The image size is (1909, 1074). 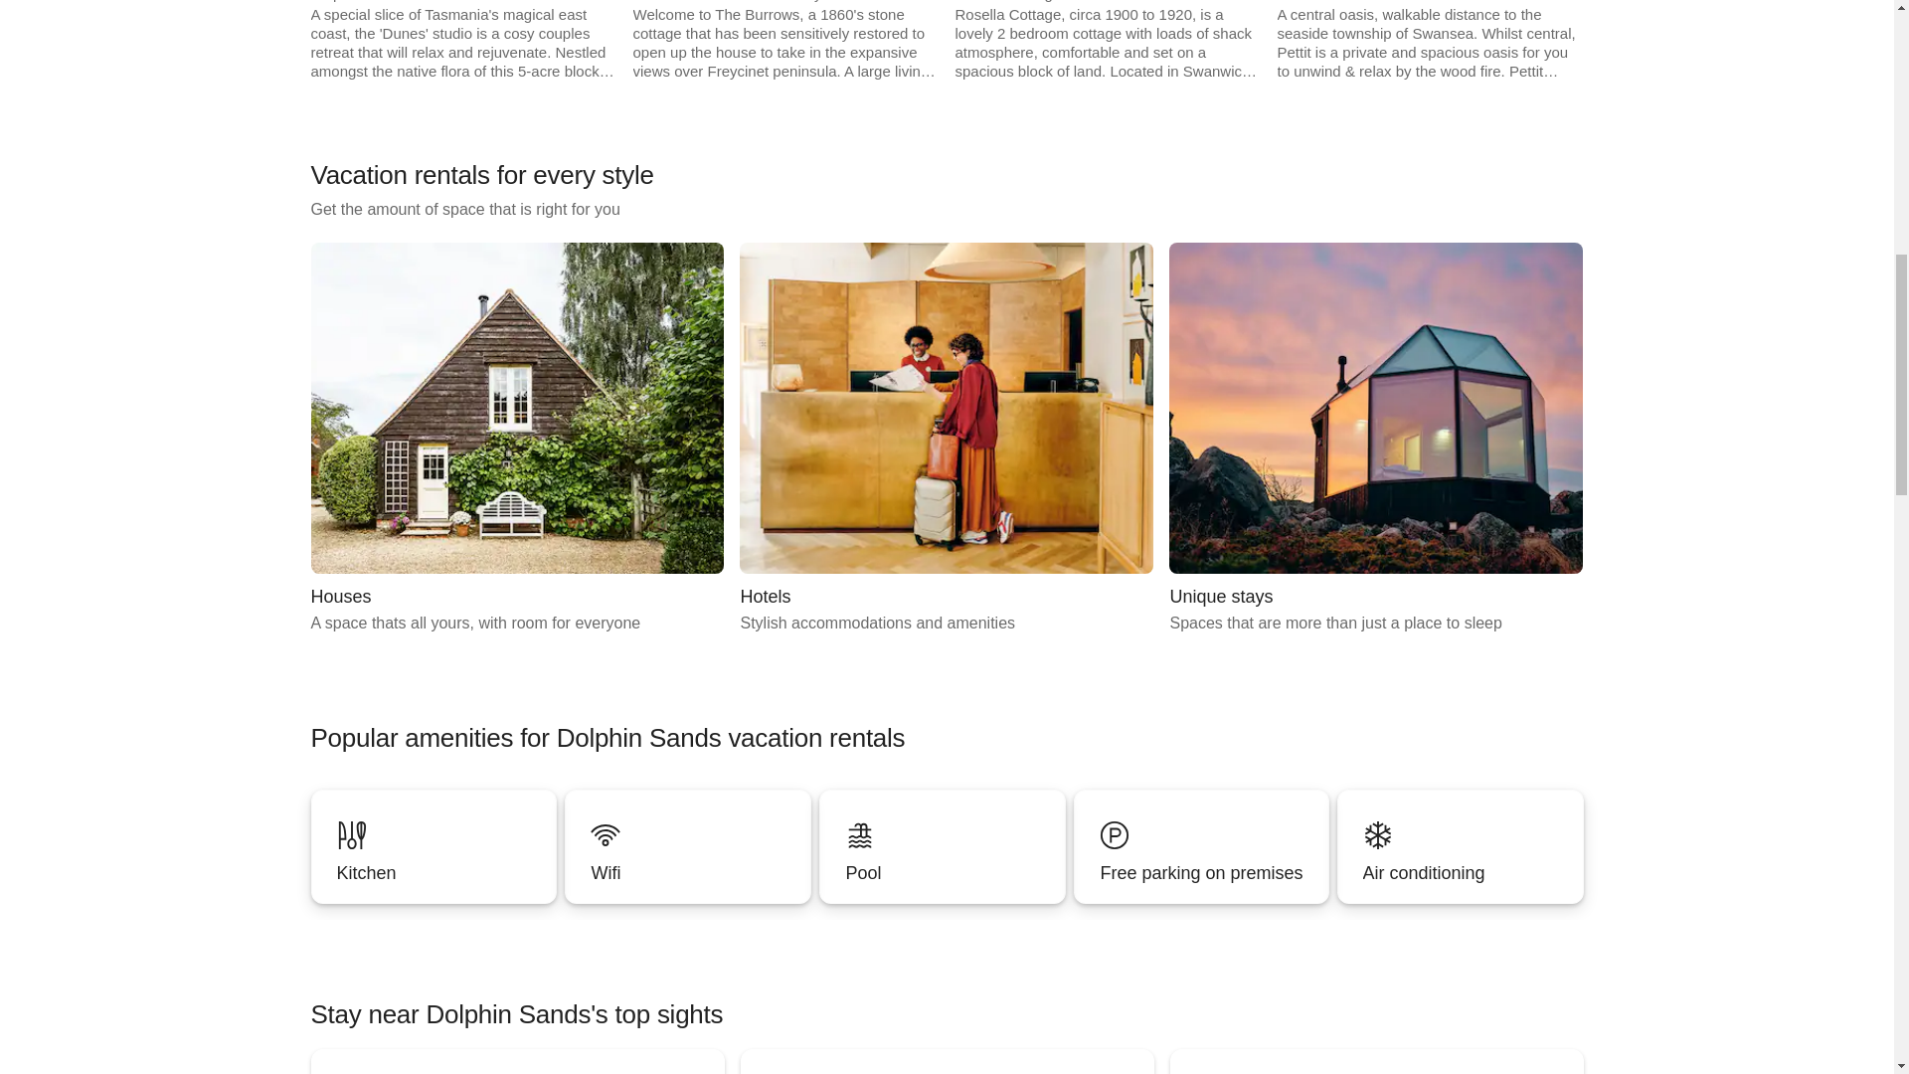 What do you see at coordinates (687, 873) in the screenshot?
I see `Free parking on premises` at bounding box center [687, 873].